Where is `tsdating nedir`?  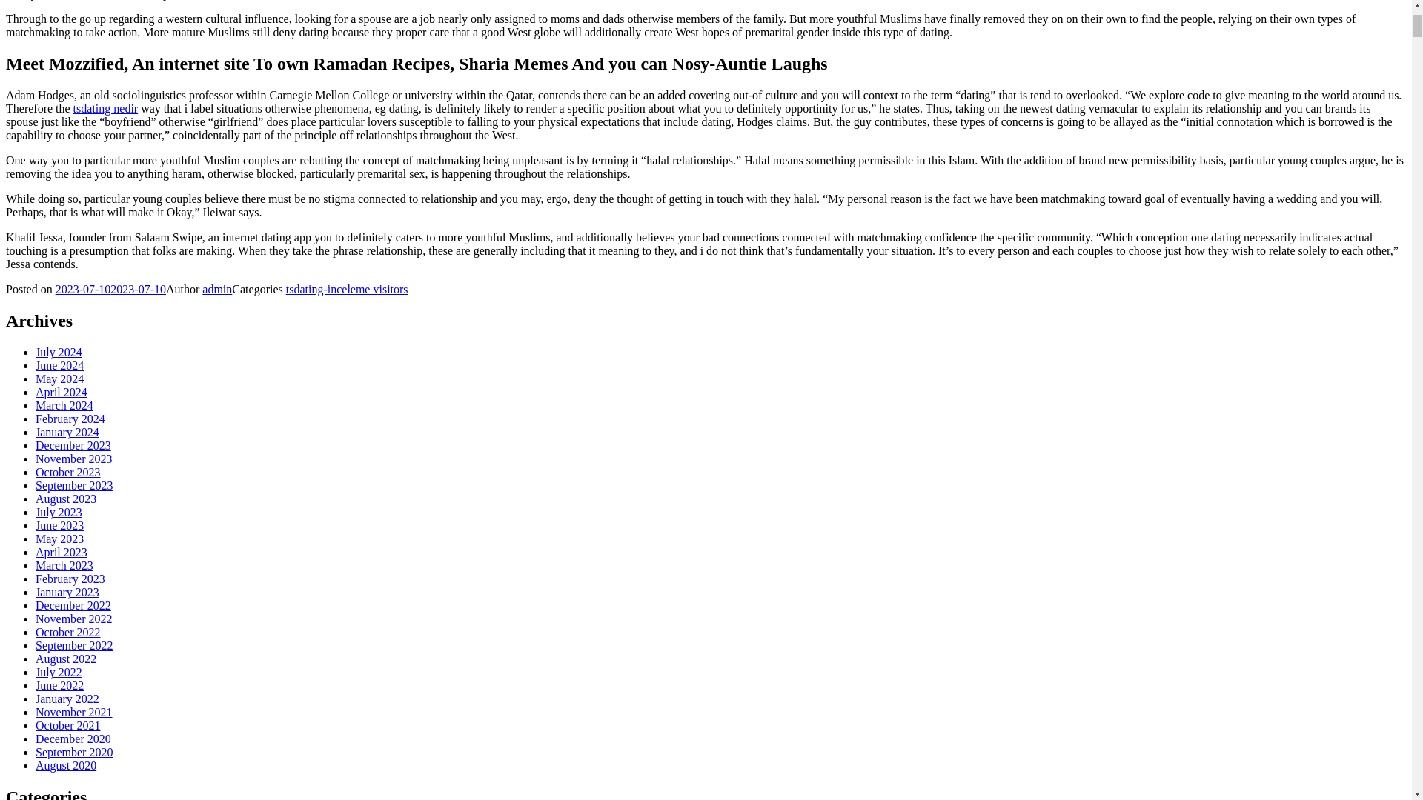
tsdating nedir is located at coordinates (105, 108).